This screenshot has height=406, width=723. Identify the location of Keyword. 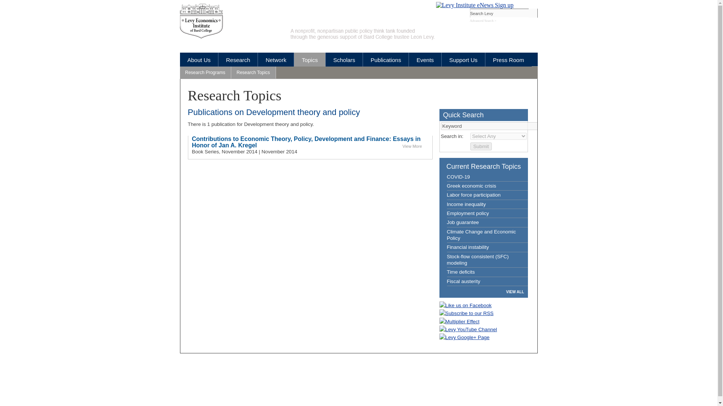
(489, 126).